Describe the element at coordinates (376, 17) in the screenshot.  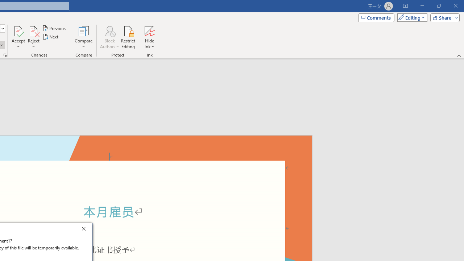
I see `Comments` at that location.